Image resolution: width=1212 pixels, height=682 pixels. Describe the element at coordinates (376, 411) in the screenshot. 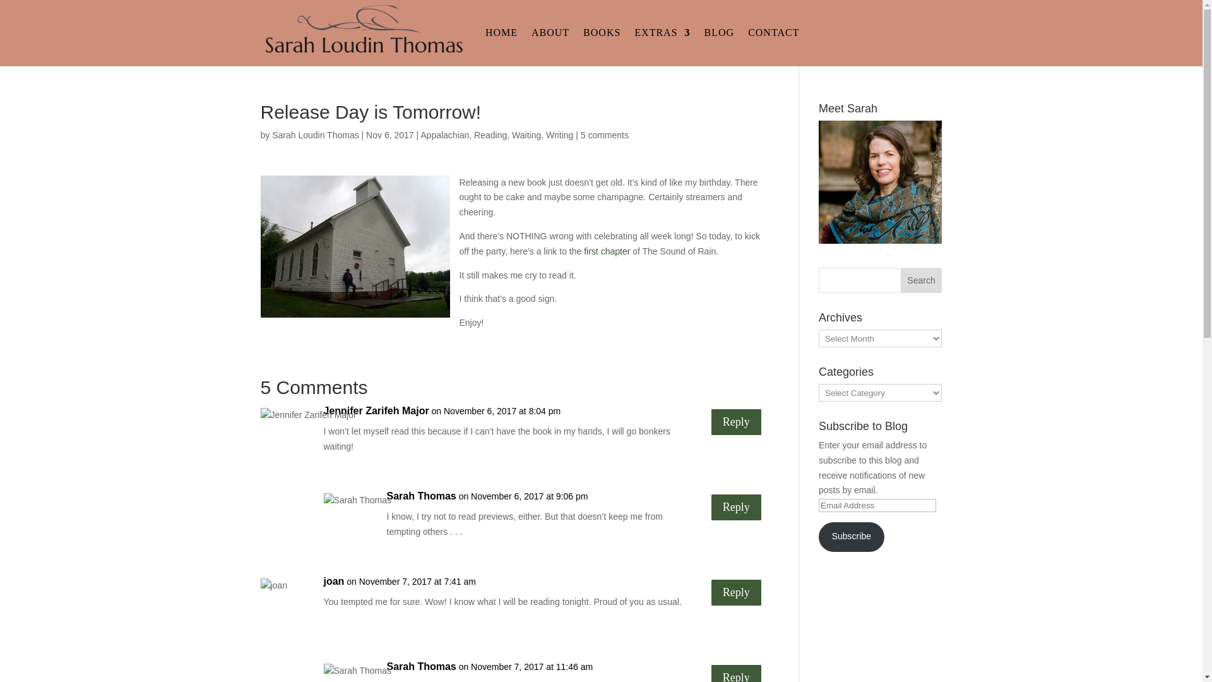

I see `Jennifer Zarifeh Major` at that location.